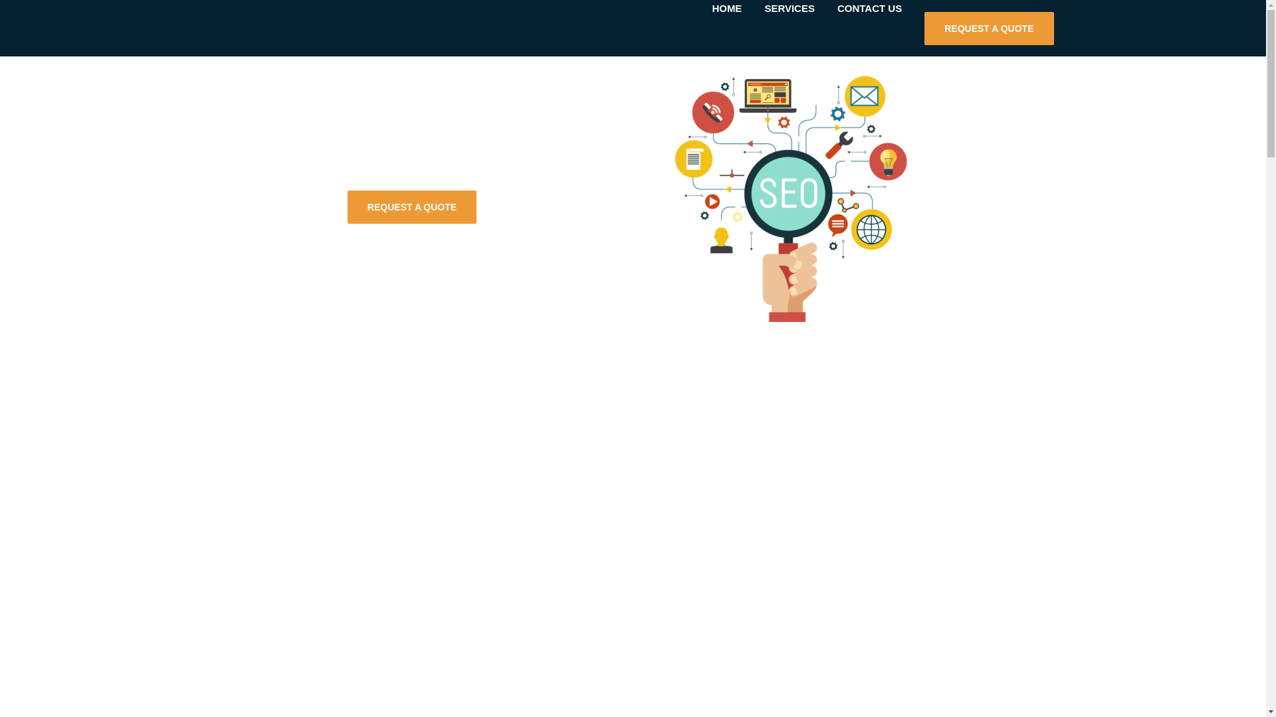 Image resolution: width=1276 pixels, height=717 pixels. Describe the element at coordinates (411, 207) in the screenshot. I see `REQUEST A QUOTE` at that location.